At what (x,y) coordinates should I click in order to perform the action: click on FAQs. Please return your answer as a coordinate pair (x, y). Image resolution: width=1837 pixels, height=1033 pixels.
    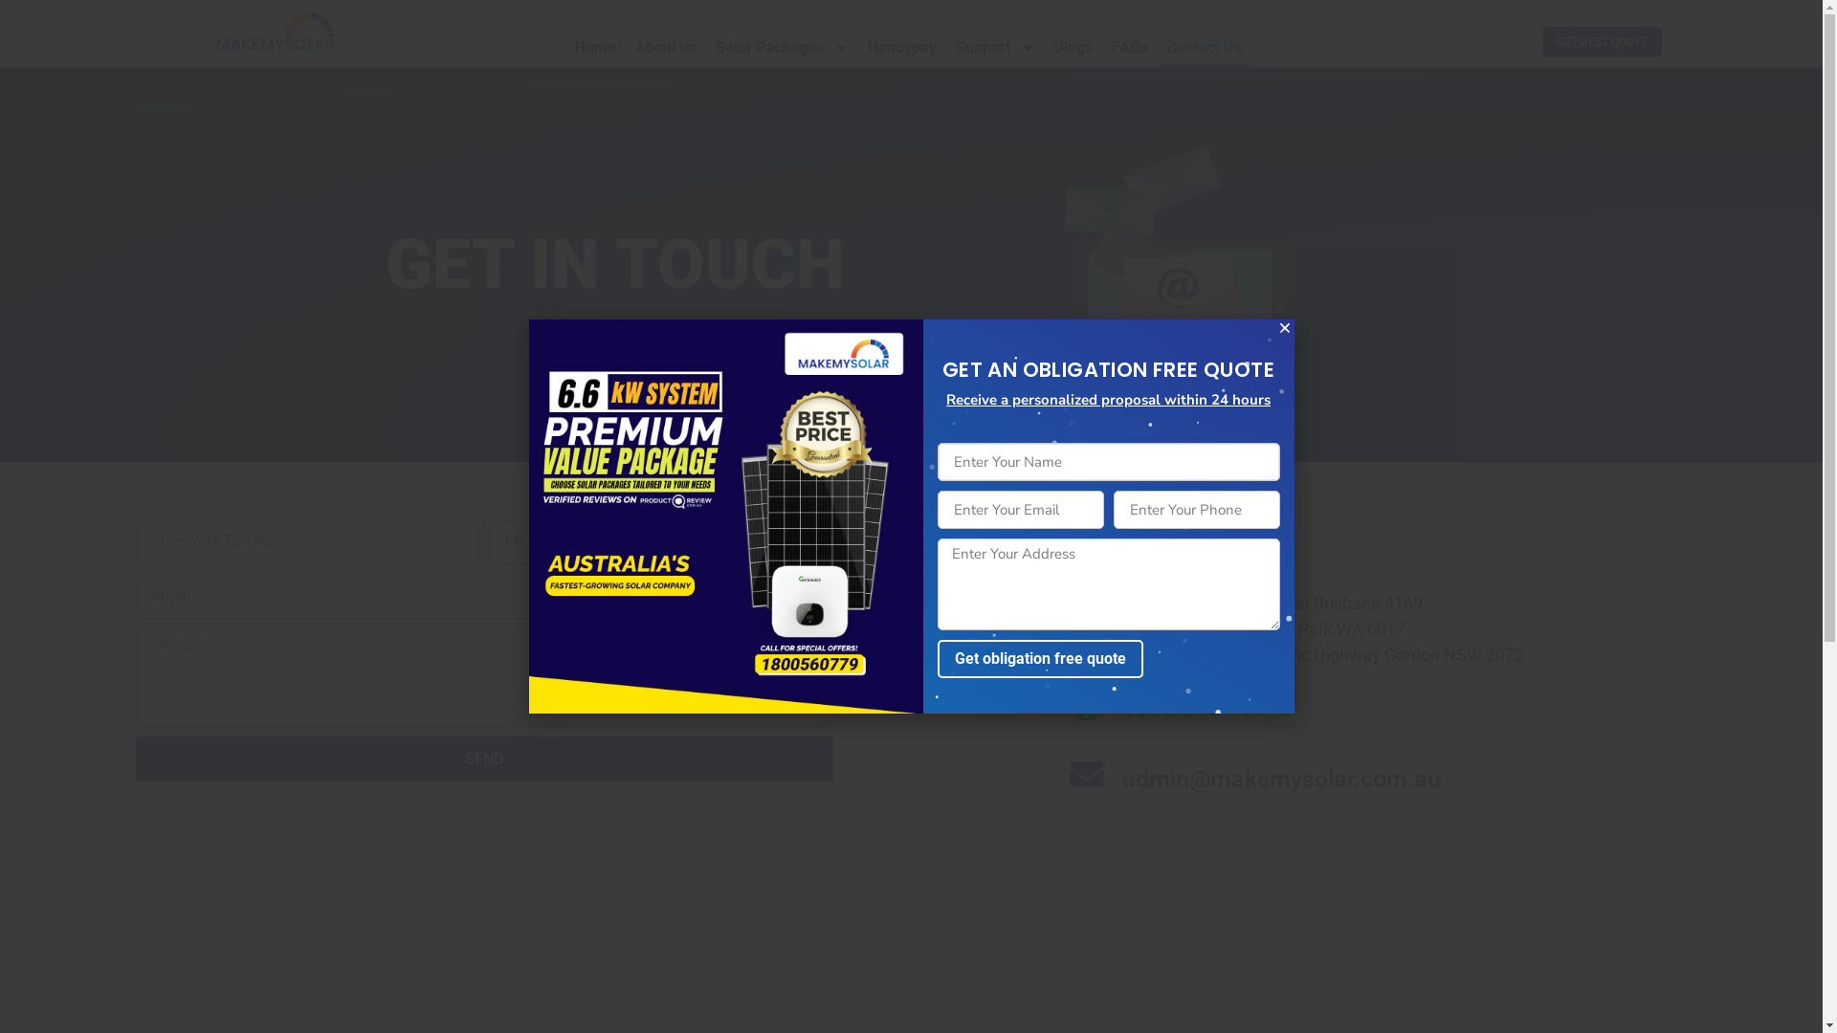
    Looking at the image, I should click on (1130, 48).